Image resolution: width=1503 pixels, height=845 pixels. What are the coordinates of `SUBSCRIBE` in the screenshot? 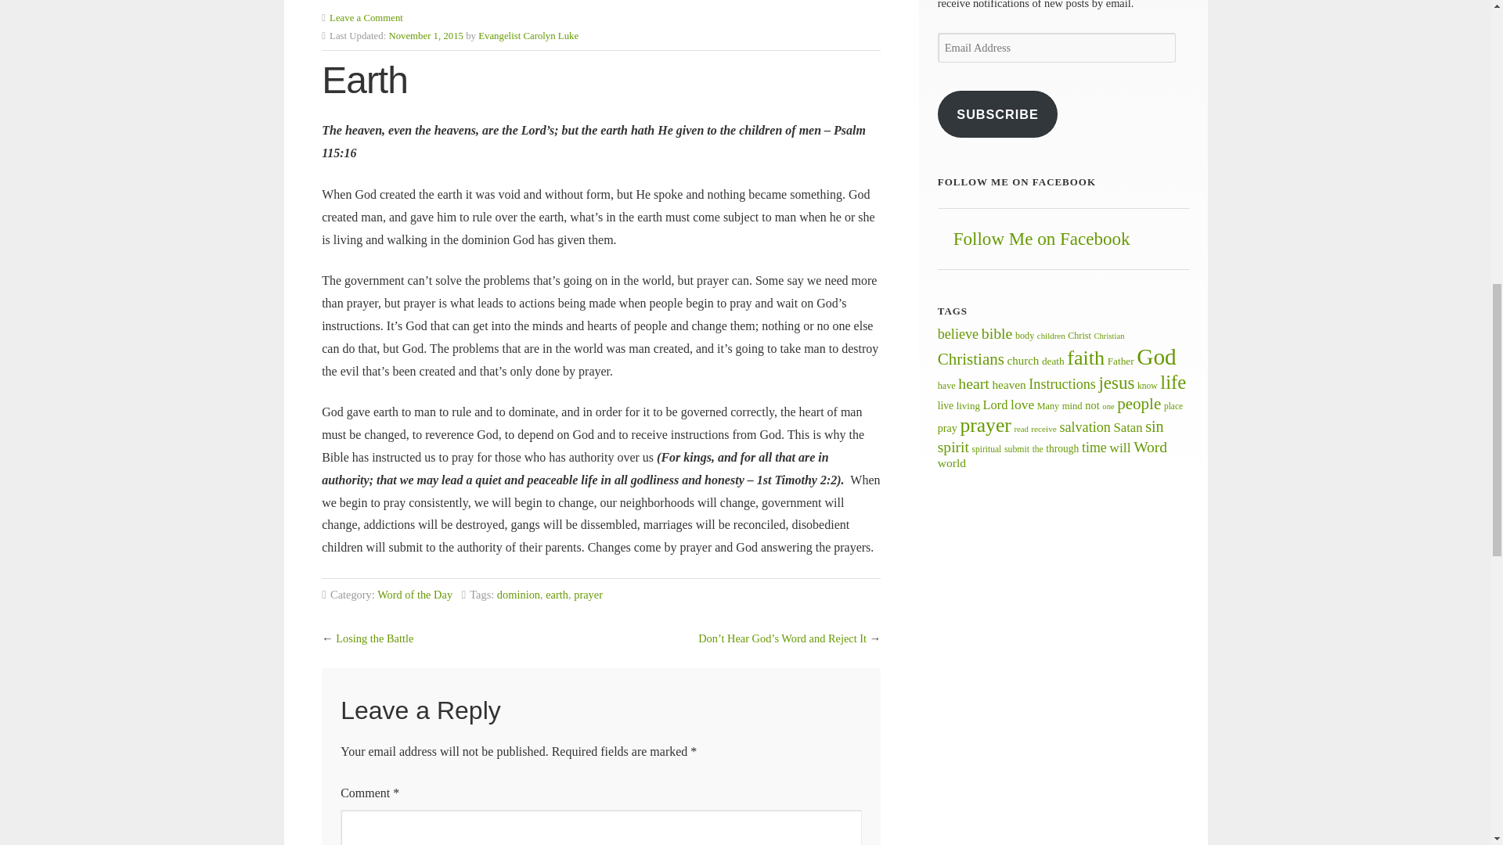 It's located at (997, 114).